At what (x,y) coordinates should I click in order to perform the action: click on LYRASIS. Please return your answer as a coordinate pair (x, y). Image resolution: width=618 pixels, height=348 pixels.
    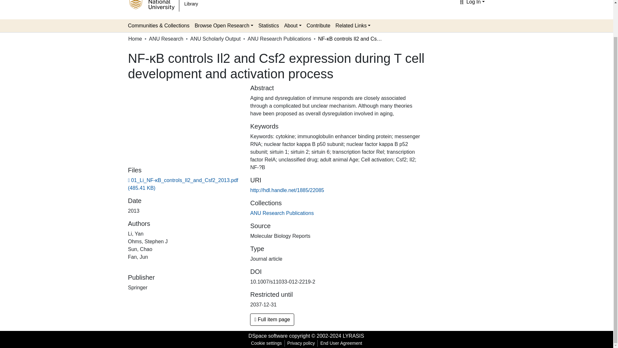
    Looking at the image, I should click on (353, 336).